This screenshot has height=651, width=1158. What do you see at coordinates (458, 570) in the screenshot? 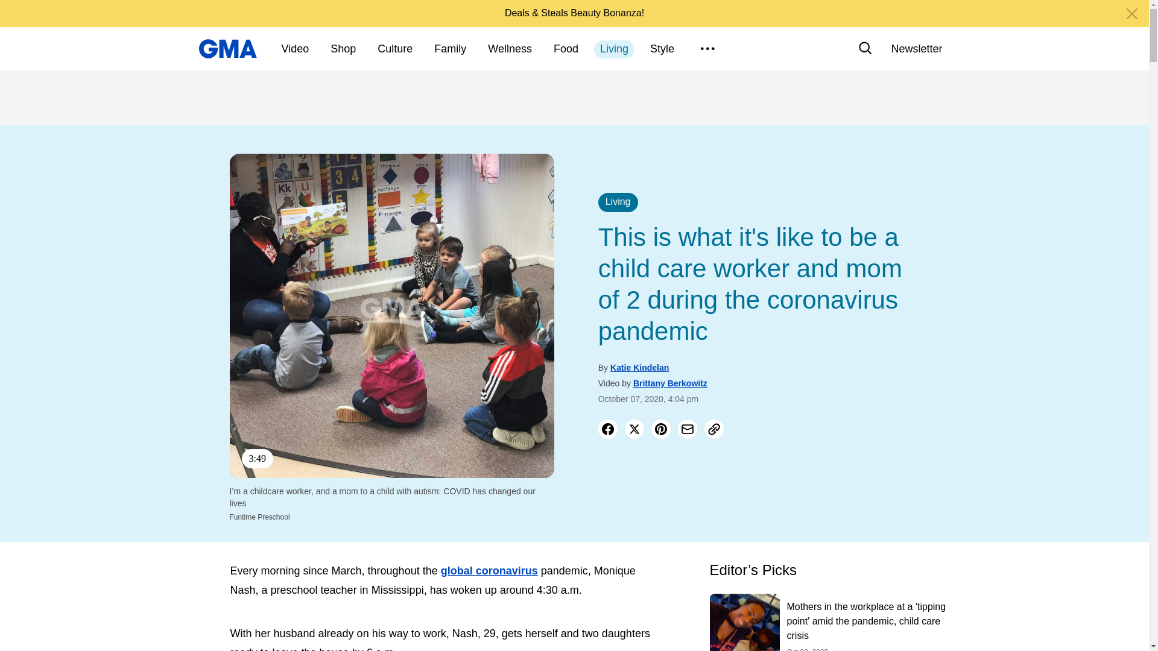
I see `global` at bounding box center [458, 570].